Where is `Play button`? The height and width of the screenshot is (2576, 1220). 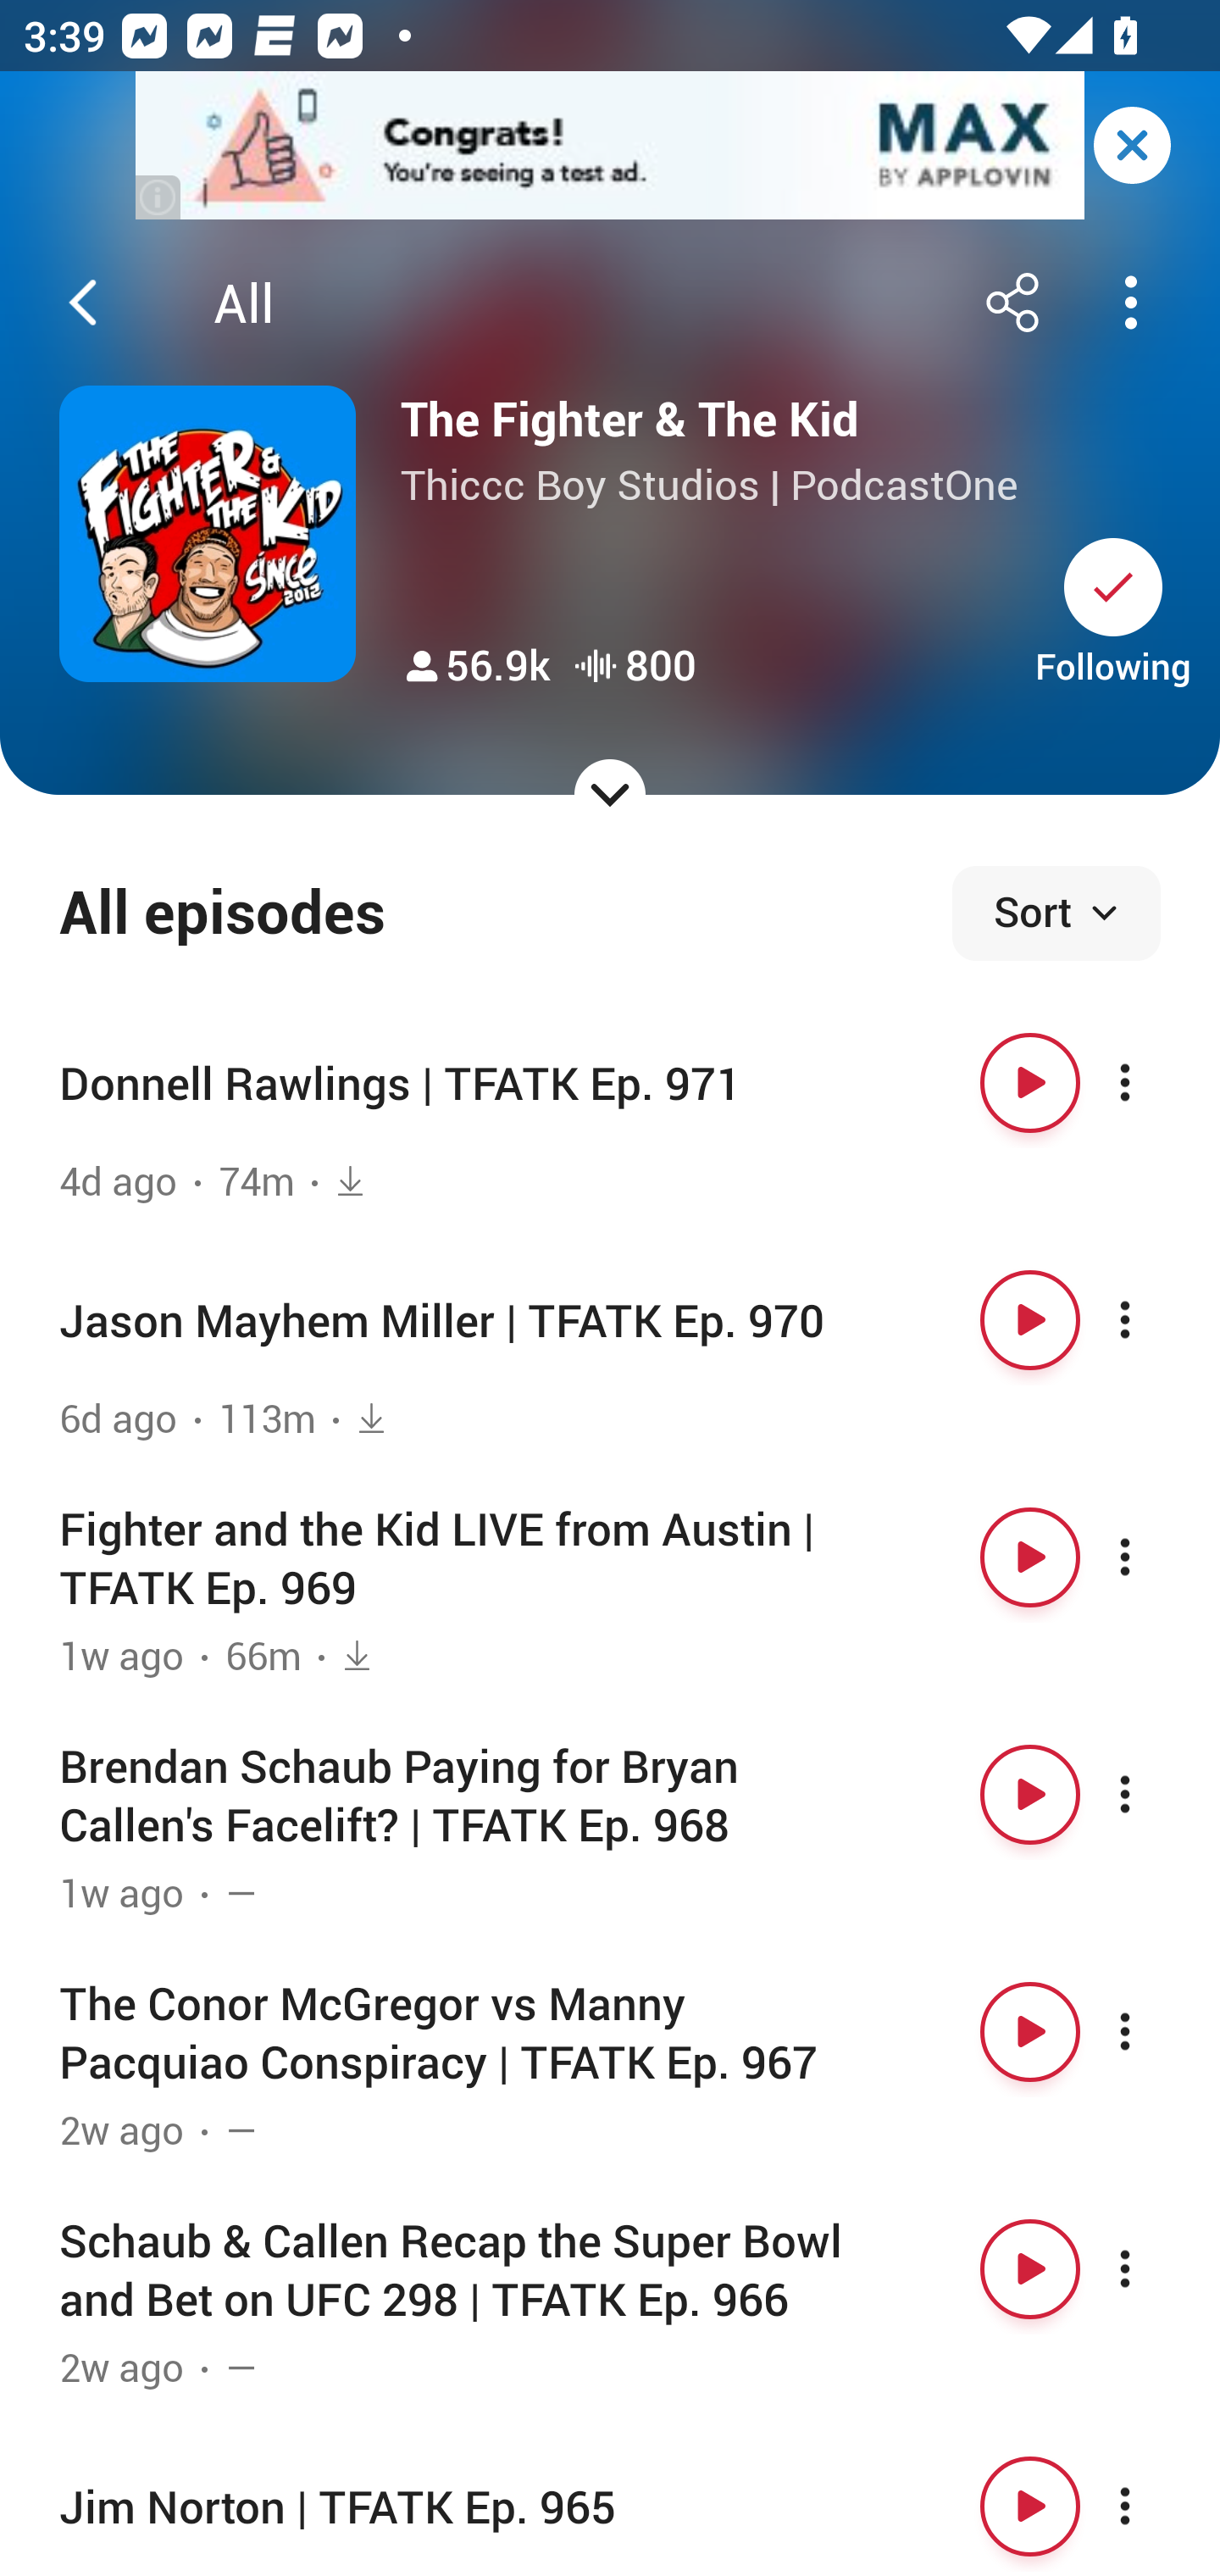
Play button is located at coordinates (1030, 1083).